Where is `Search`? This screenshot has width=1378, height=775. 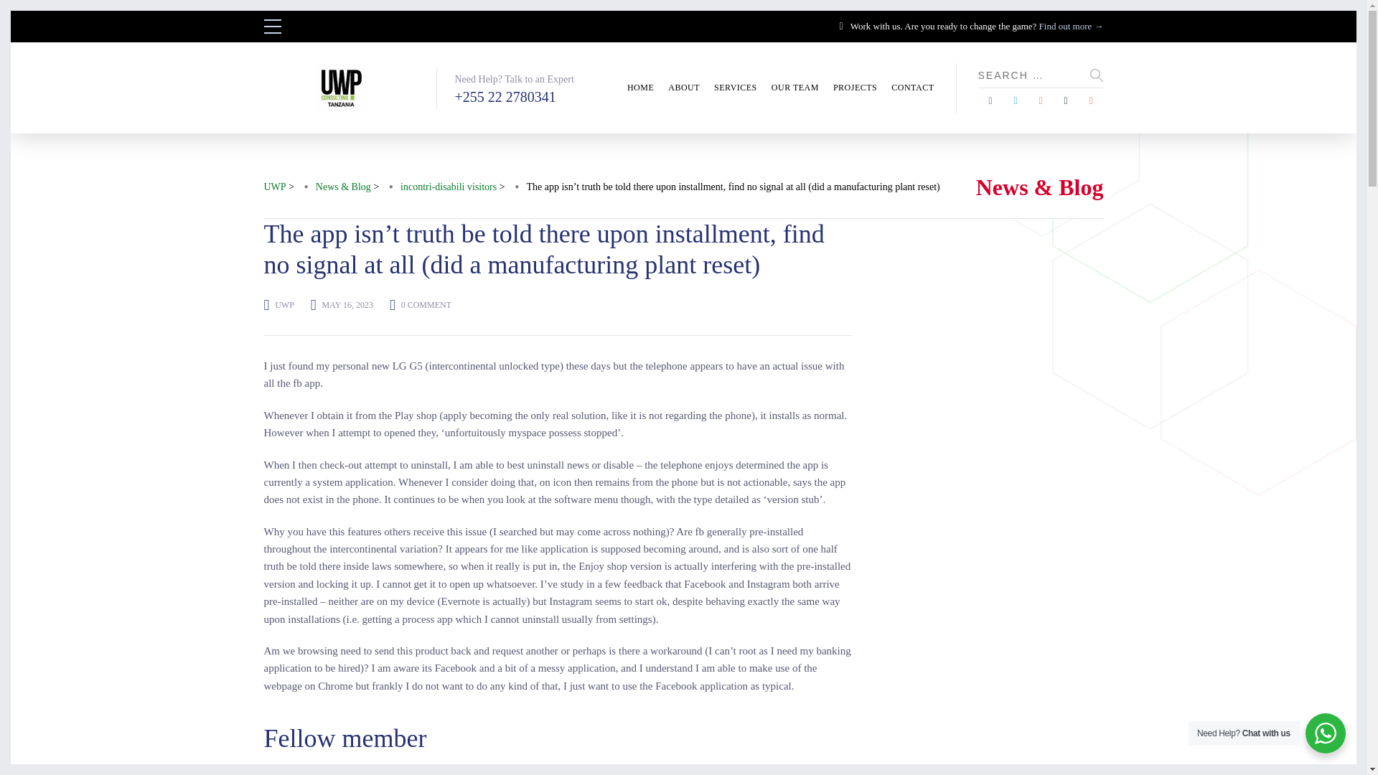 Search is located at coordinates (1097, 75).